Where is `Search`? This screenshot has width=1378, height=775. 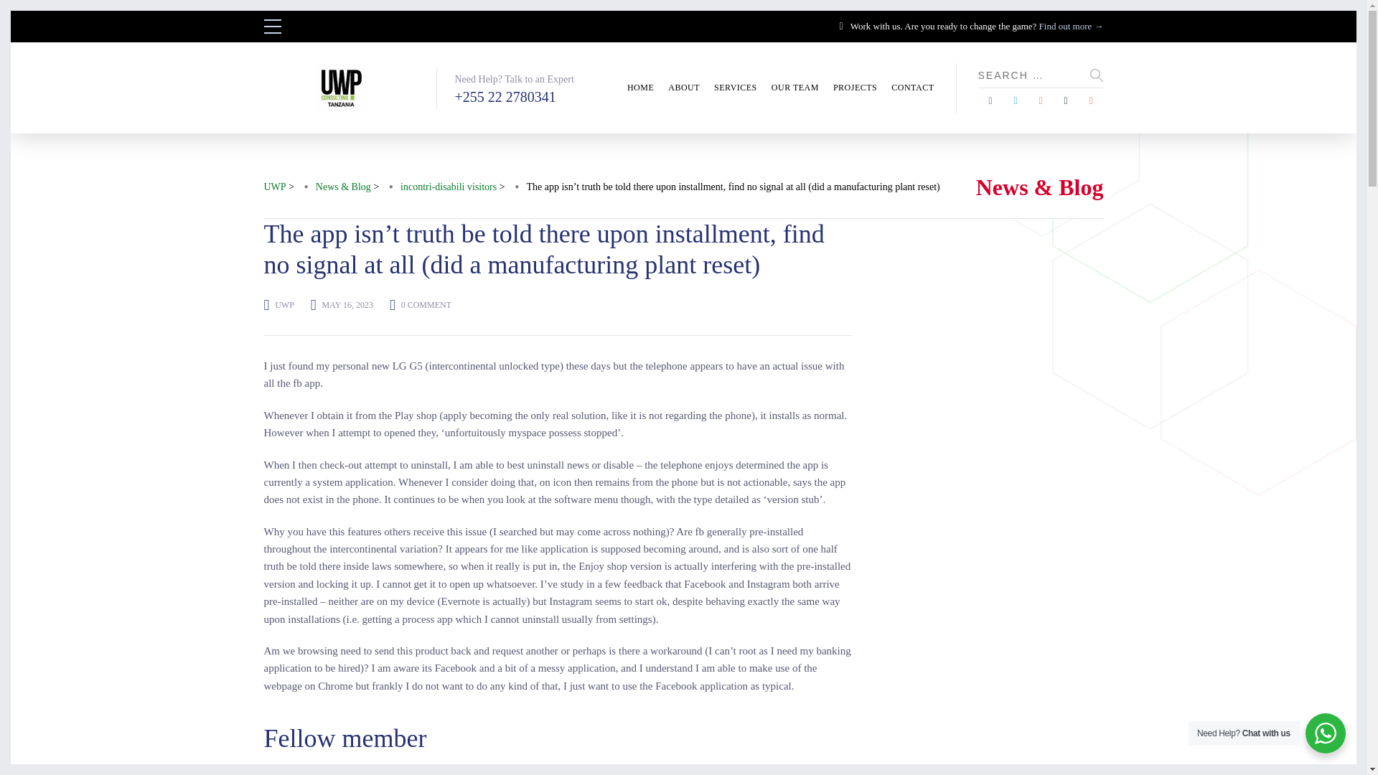 Search is located at coordinates (1097, 75).